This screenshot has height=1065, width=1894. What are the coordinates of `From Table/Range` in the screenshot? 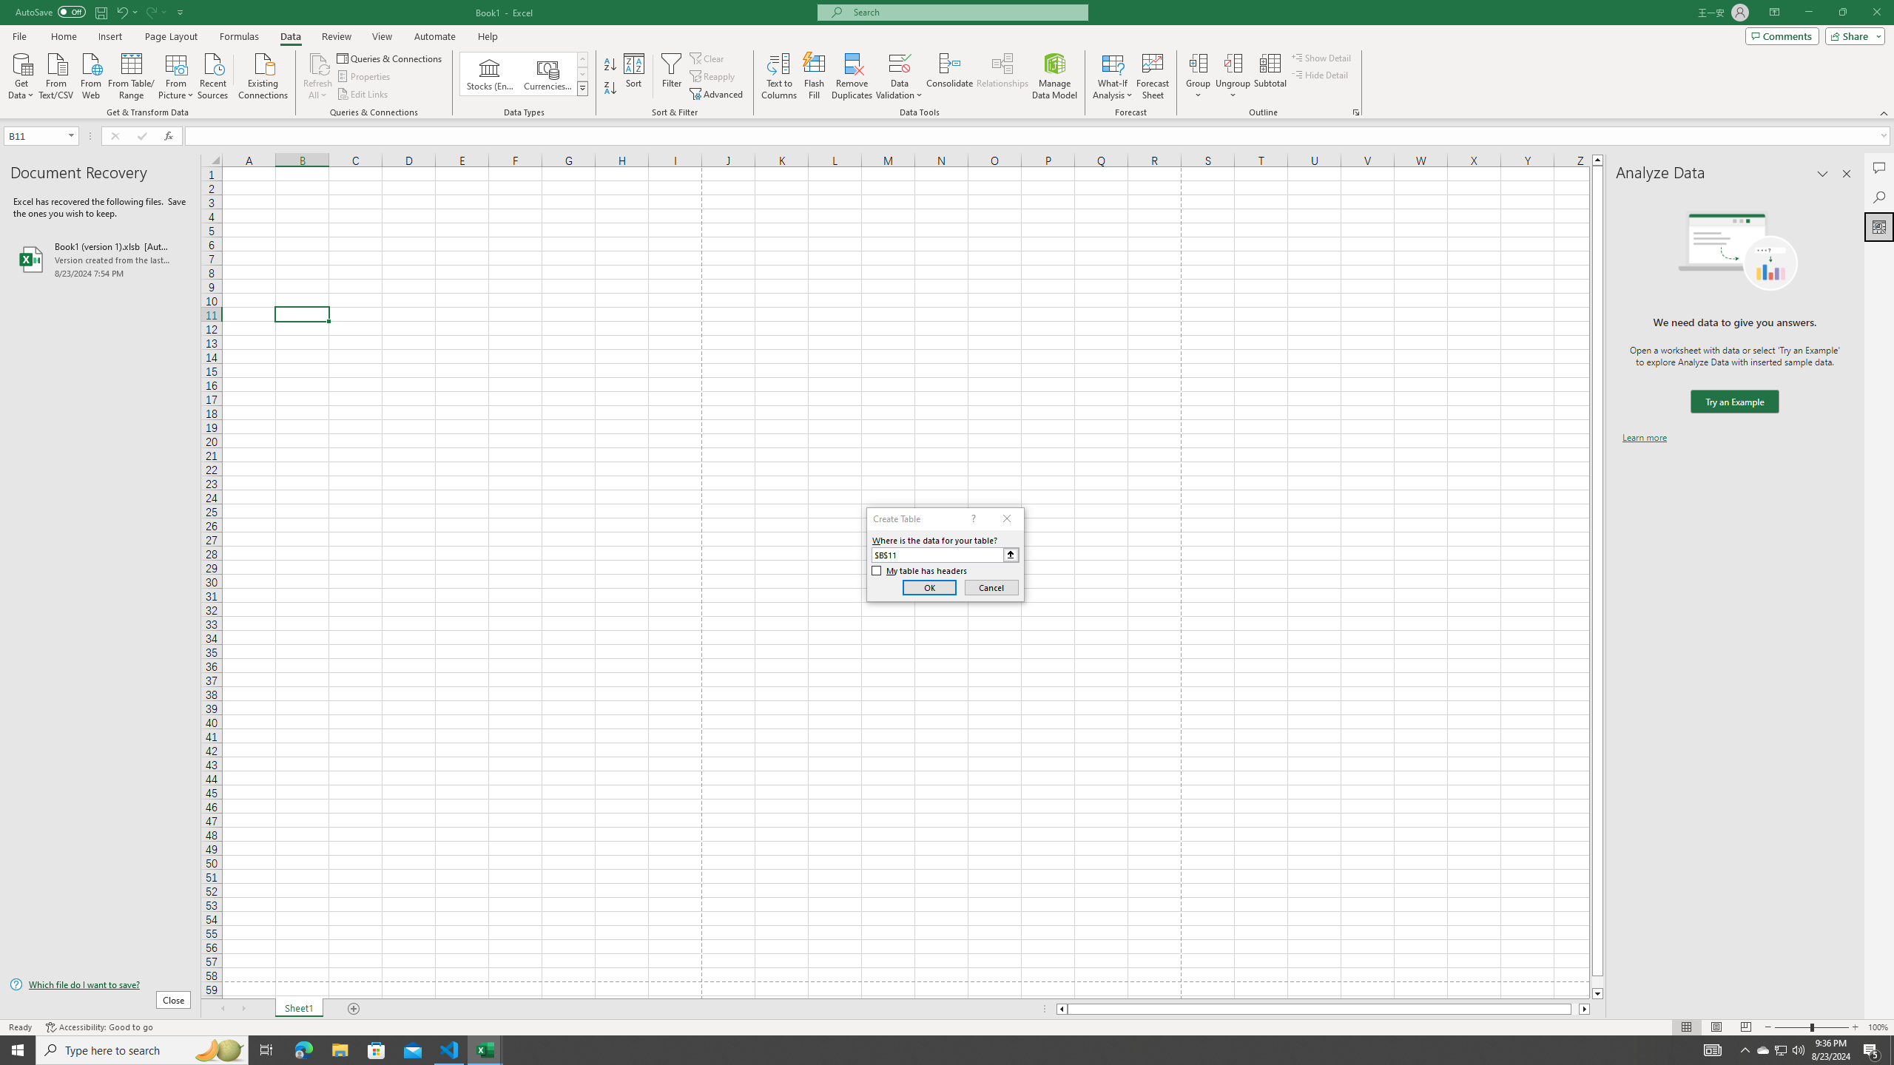 It's located at (132, 75).